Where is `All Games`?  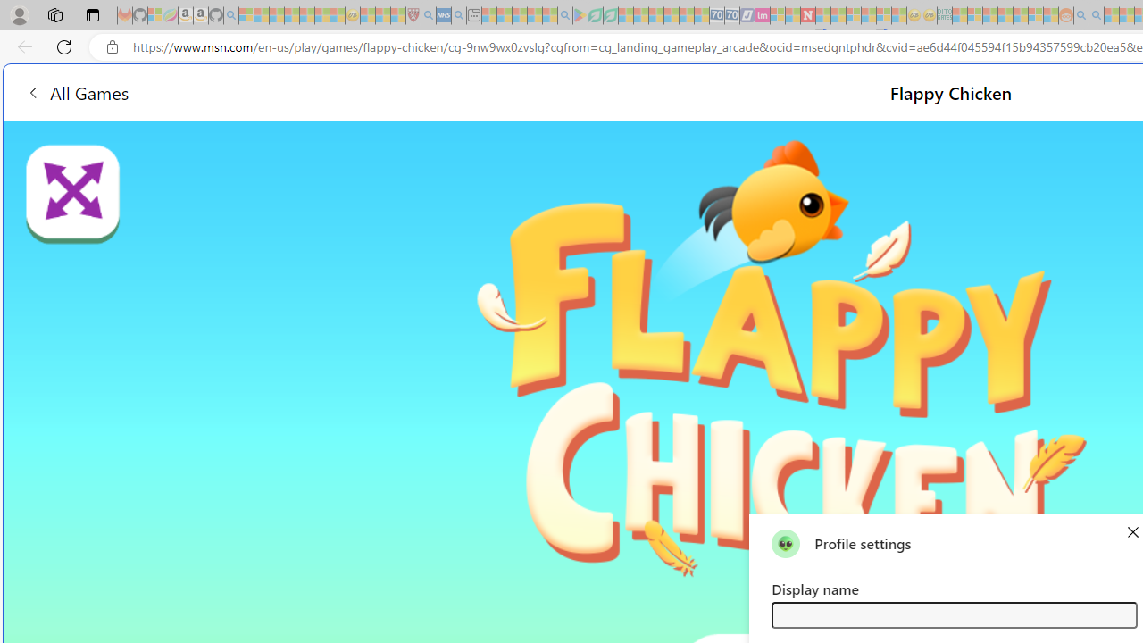
All Games is located at coordinates (77, 91).